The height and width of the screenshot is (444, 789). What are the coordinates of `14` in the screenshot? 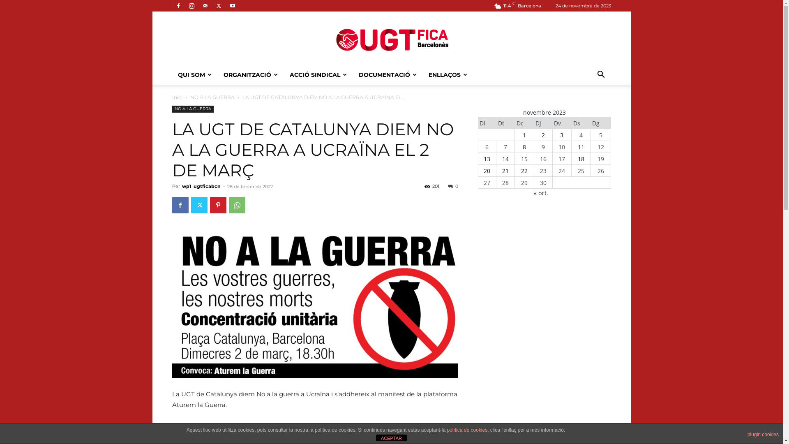 It's located at (505, 159).